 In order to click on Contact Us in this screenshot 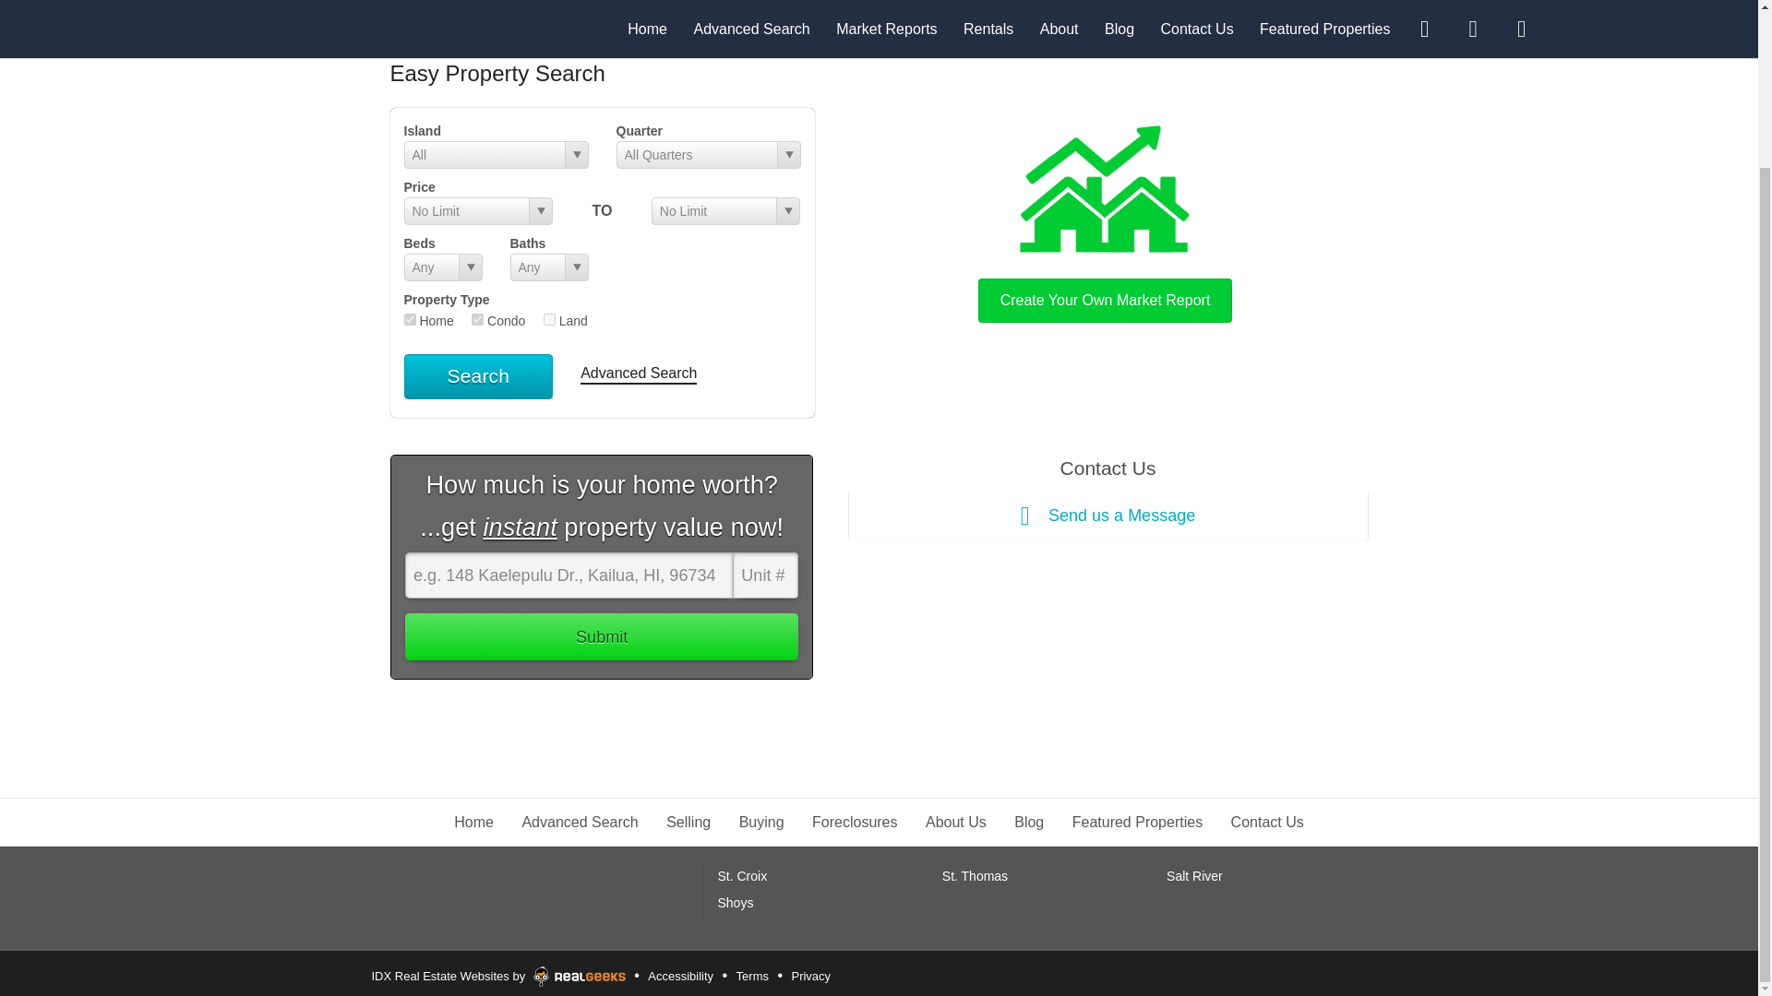, I will do `click(1268, 822)`.